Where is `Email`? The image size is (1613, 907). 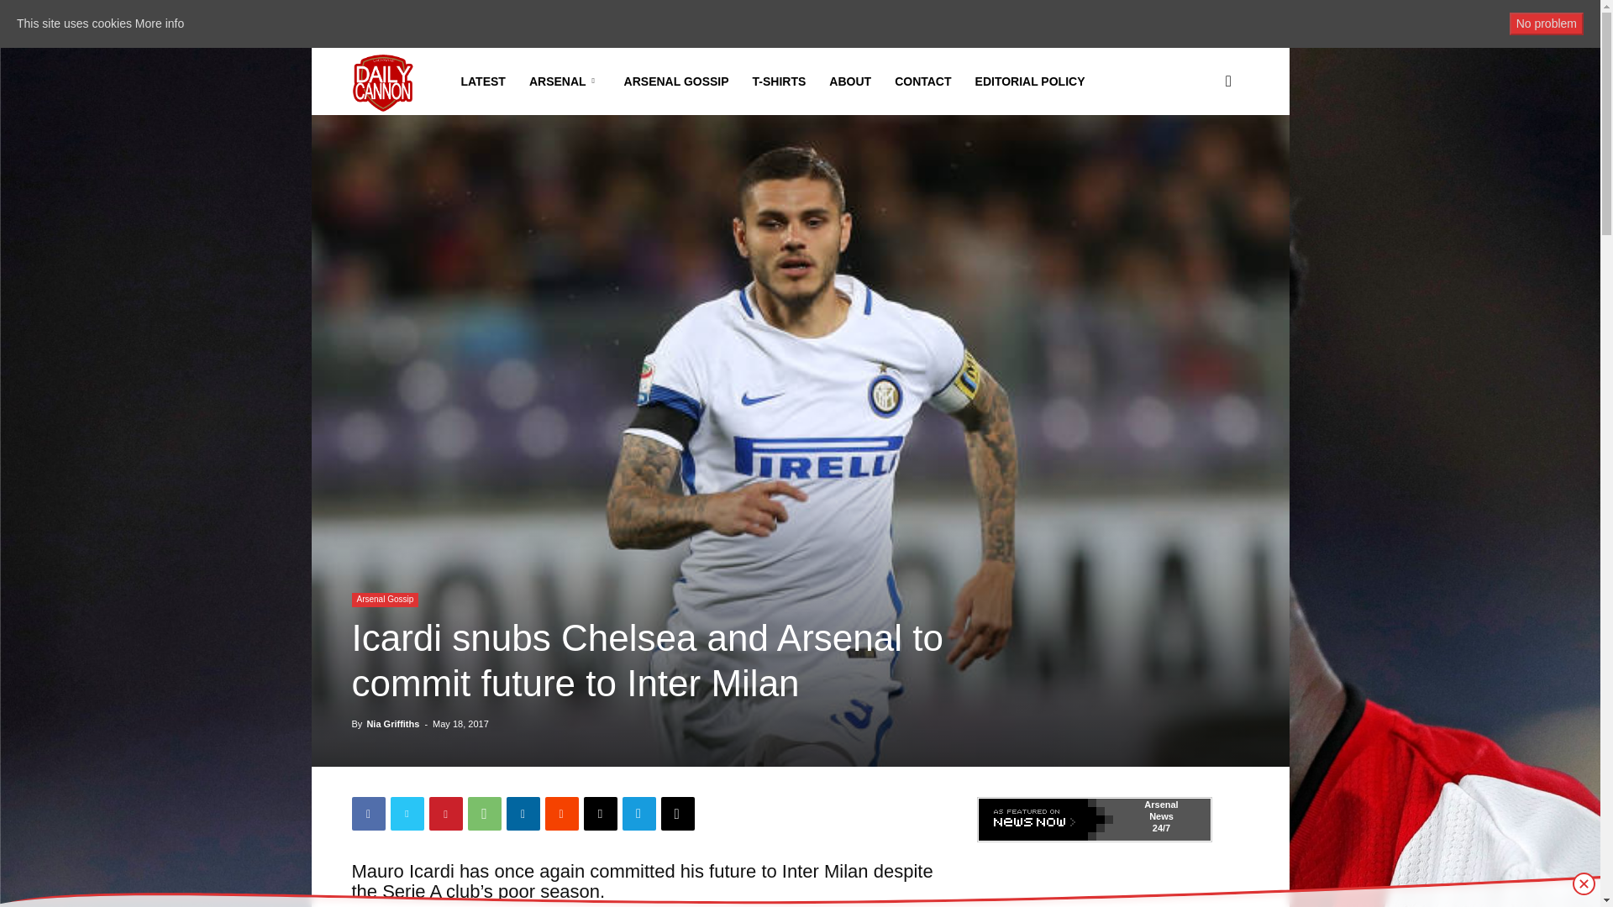
Email is located at coordinates (599, 814).